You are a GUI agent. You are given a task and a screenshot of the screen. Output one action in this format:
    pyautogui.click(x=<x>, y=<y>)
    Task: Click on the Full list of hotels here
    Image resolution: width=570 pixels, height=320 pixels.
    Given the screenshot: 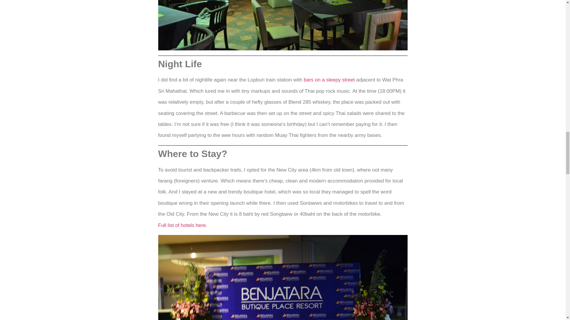 What is the action you would take?
    pyautogui.click(x=182, y=225)
    